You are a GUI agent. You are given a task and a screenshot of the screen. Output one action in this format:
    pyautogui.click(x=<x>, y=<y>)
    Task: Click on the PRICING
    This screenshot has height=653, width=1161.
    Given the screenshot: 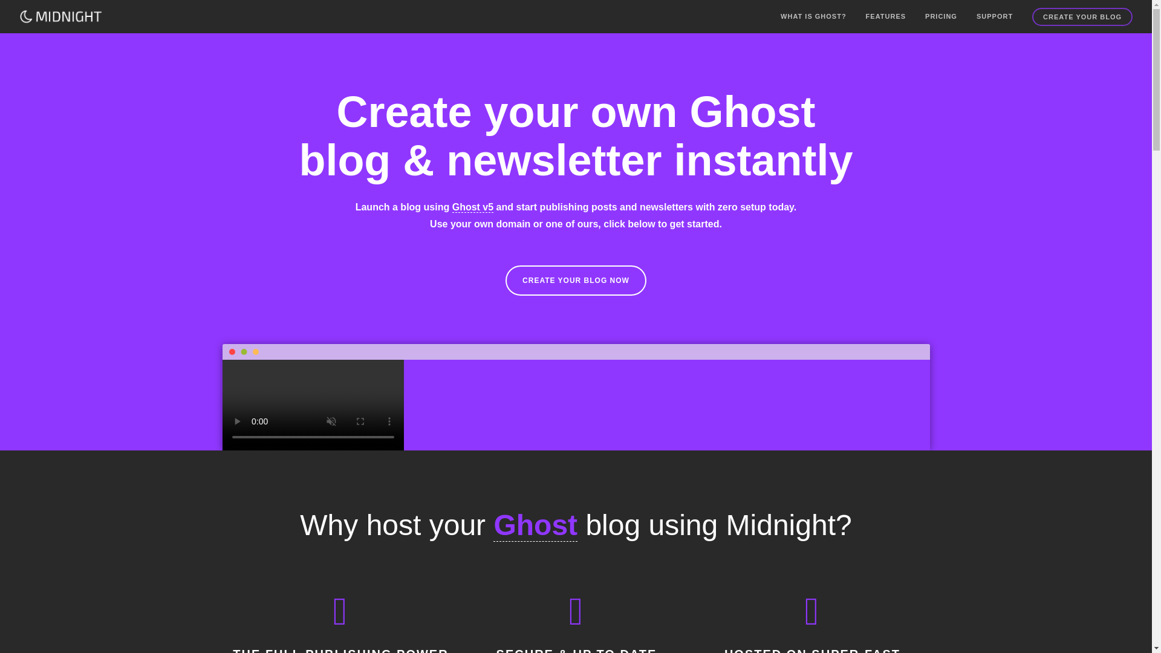 What is the action you would take?
    pyautogui.click(x=941, y=17)
    